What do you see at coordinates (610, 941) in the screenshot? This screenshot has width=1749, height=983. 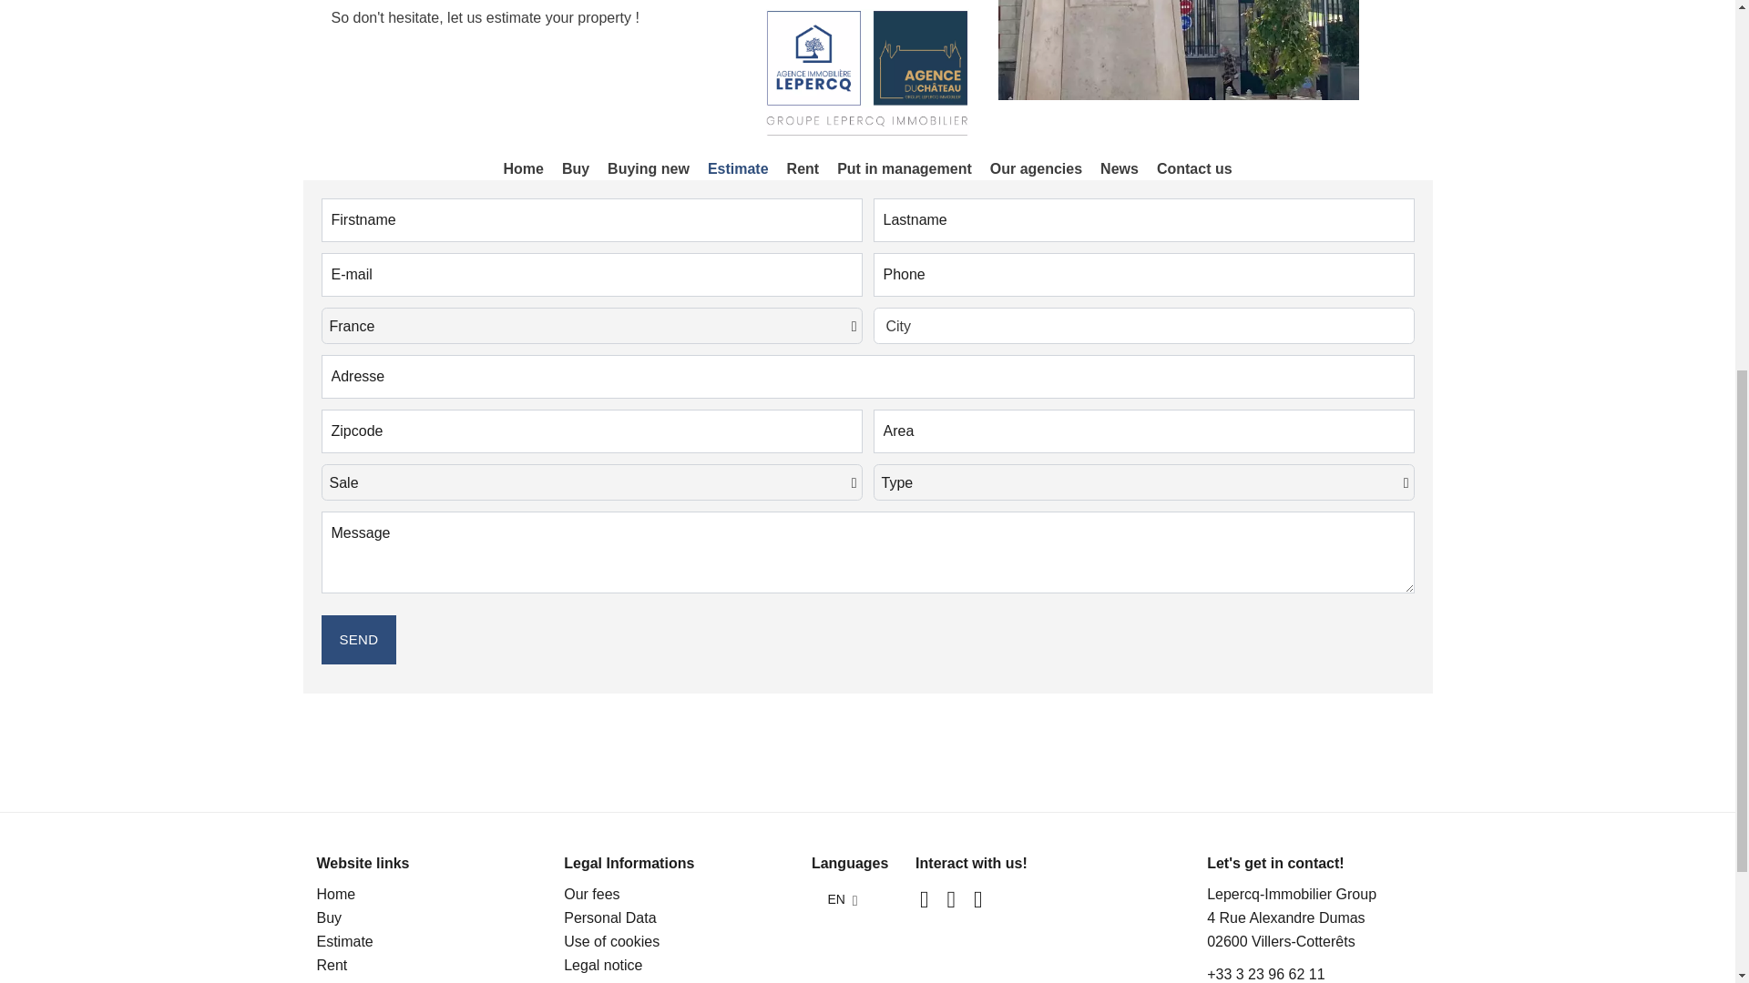 I see `Use of cookies` at bounding box center [610, 941].